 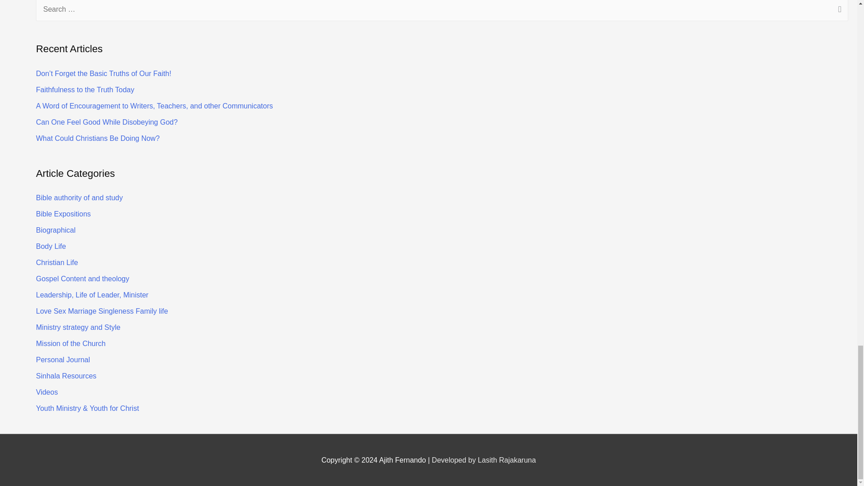 I want to click on Faithfulness to the Truth Today, so click(x=85, y=90).